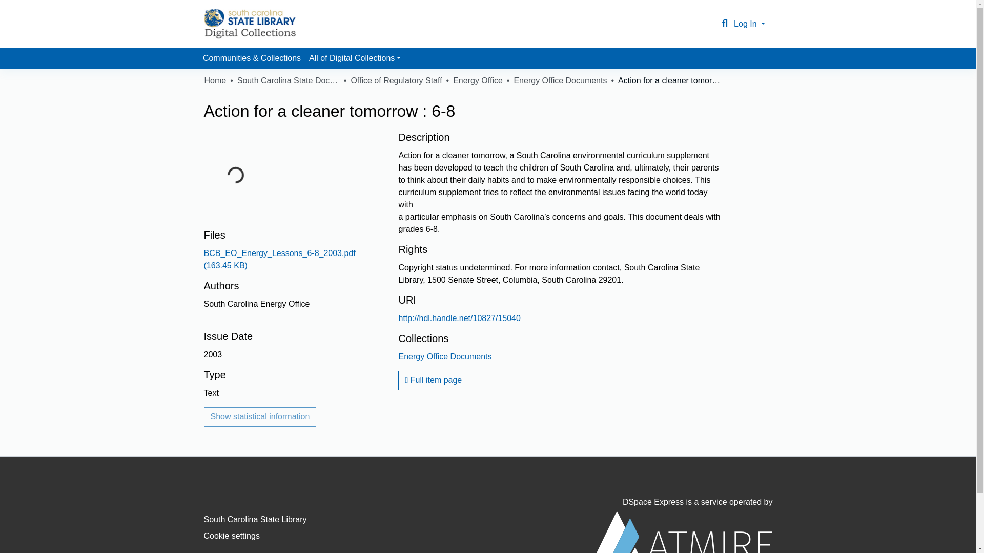 The height and width of the screenshot is (553, 984). Describe the element at coordinates (433, 380) in the screenshot. I see `Full item page` at that location.